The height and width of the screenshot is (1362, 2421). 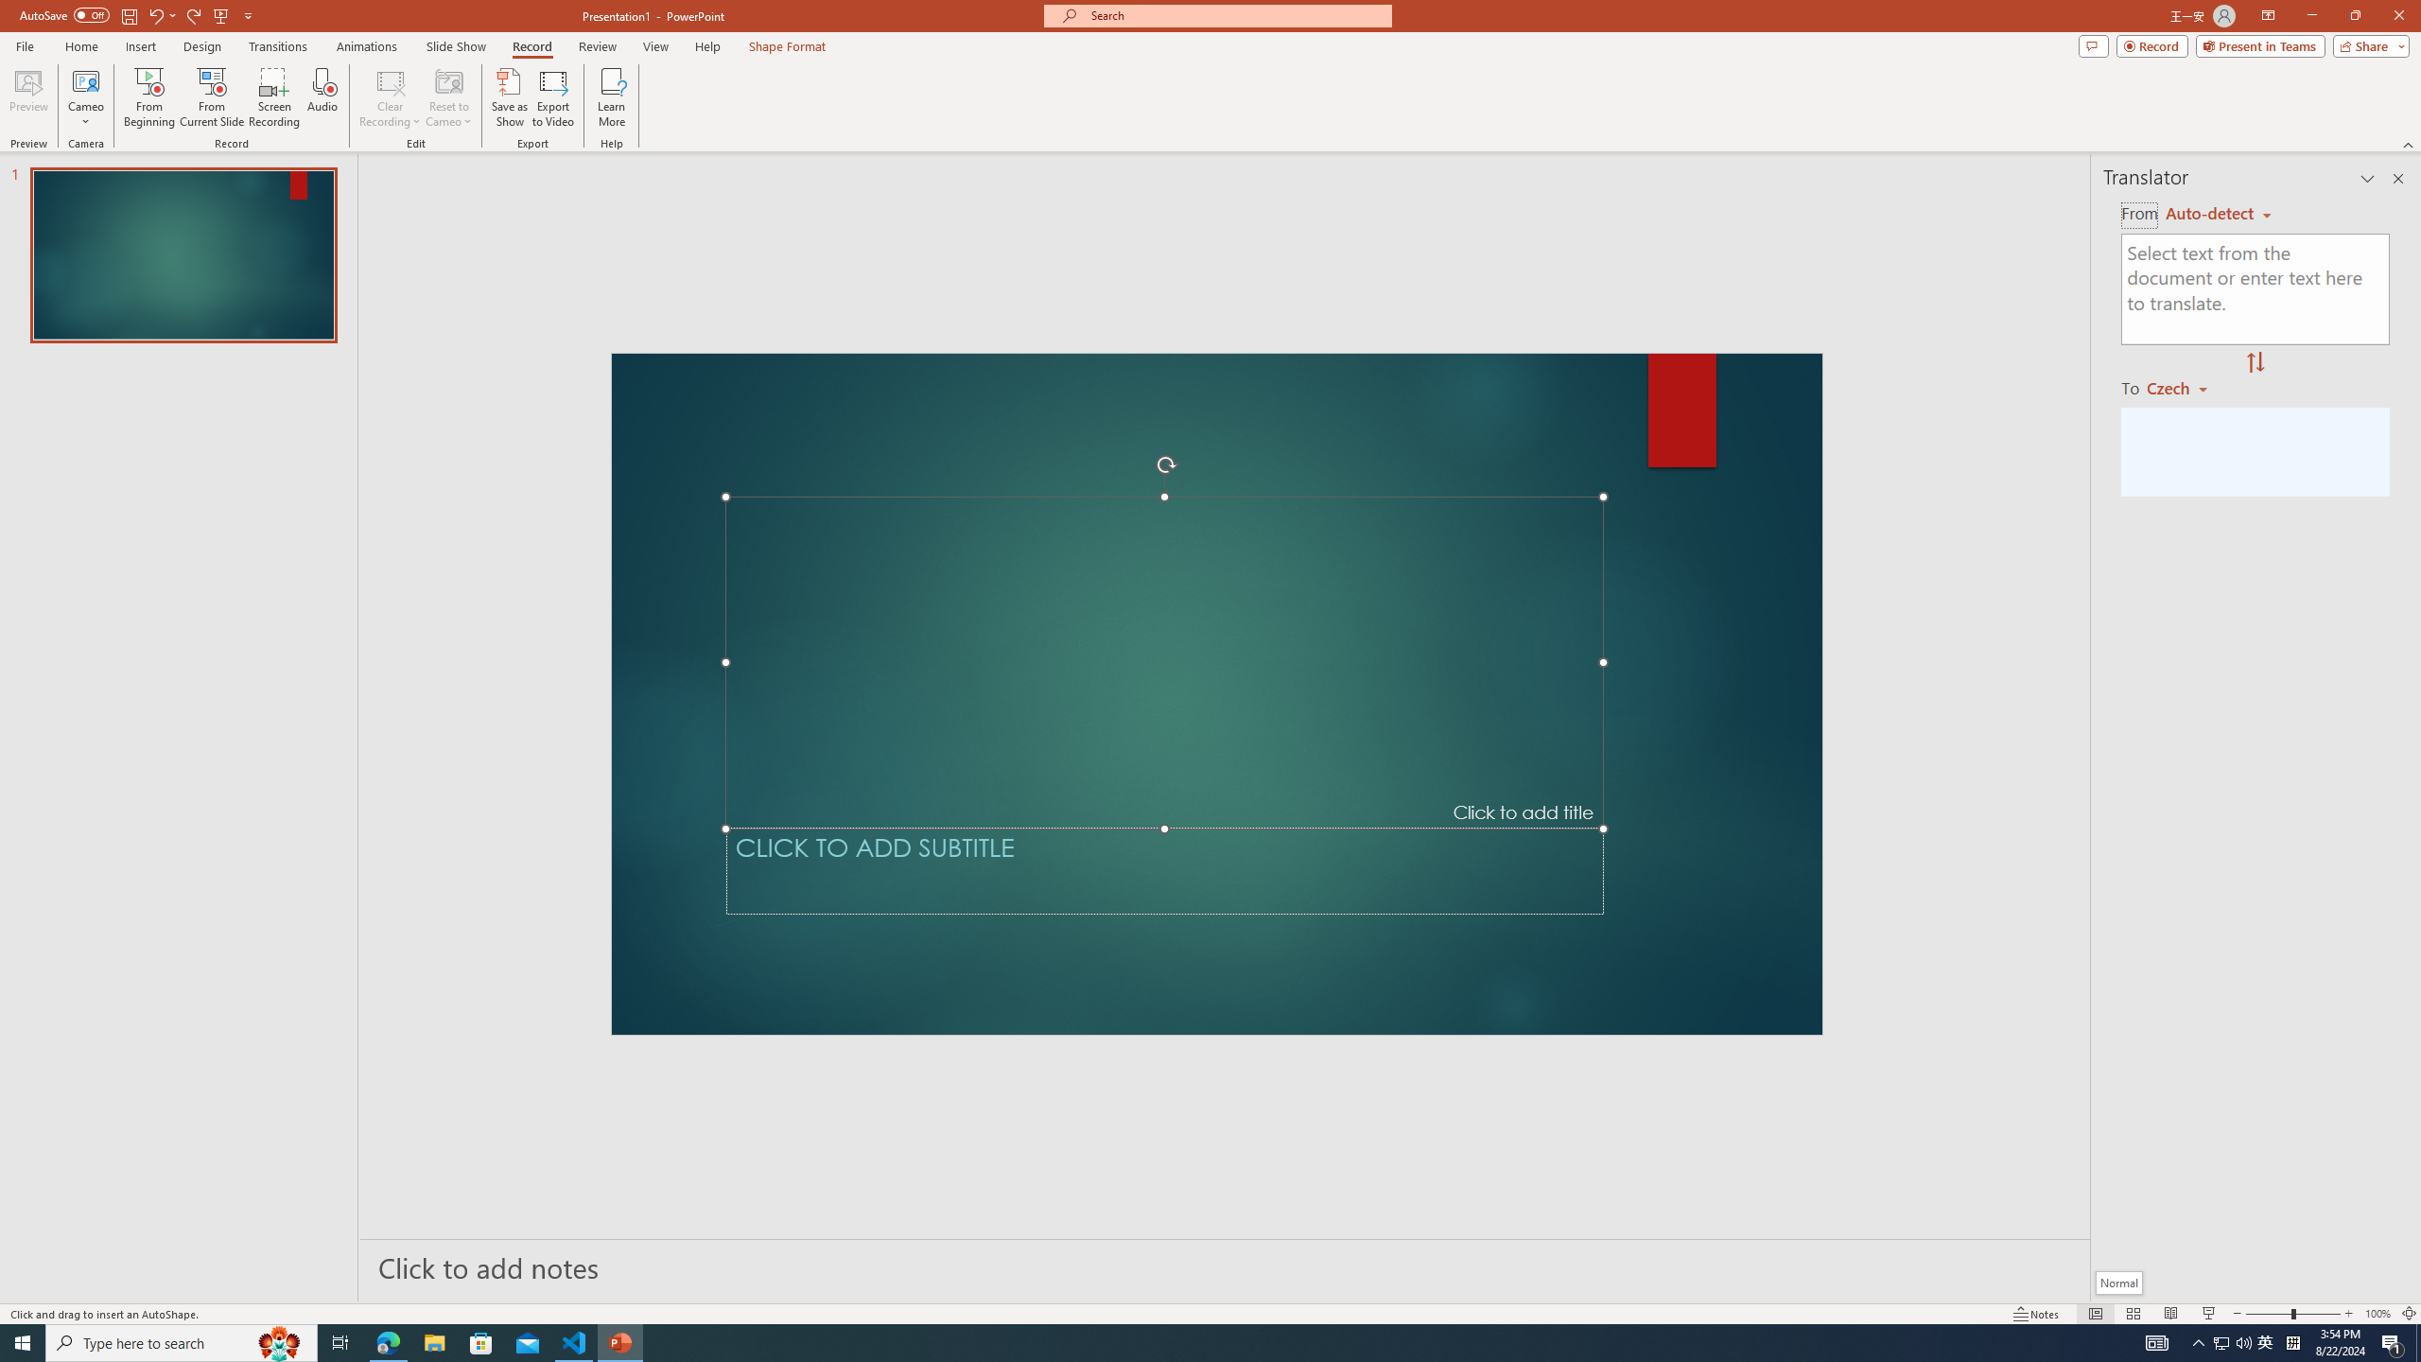 What do you see at coordinates (2185, 387) in the screenshot?
I see `Czech` at bounding box center [2185, 387].